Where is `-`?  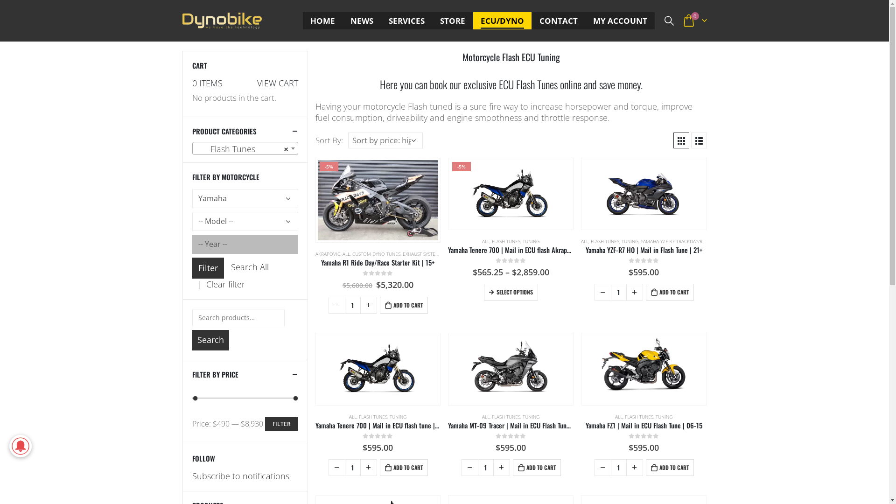
- is located at coordinates (603, 292).